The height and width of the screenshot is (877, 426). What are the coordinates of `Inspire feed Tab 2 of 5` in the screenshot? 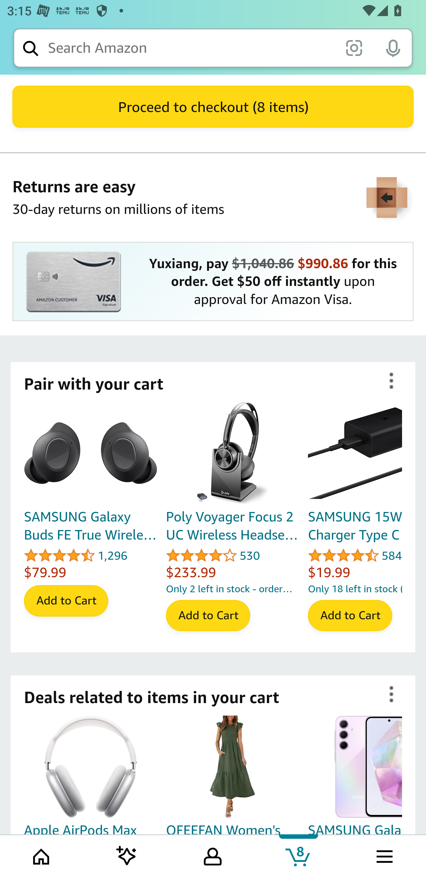 It's located at (127, 855).